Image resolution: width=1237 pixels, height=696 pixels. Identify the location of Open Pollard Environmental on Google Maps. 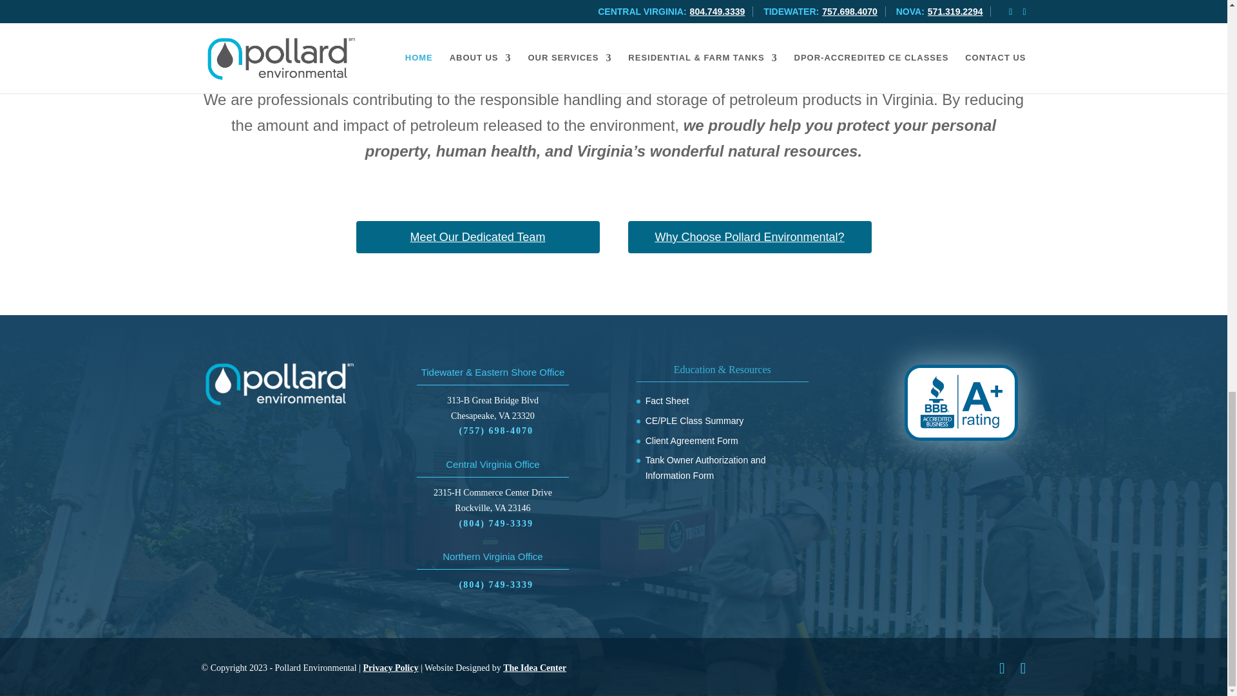
(492, 500).